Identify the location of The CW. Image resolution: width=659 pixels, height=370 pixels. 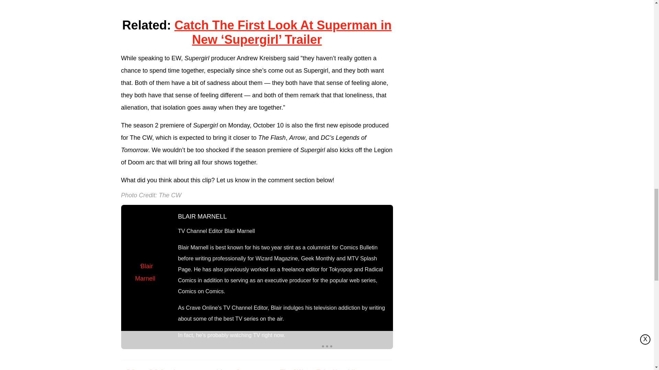
(291, 368).